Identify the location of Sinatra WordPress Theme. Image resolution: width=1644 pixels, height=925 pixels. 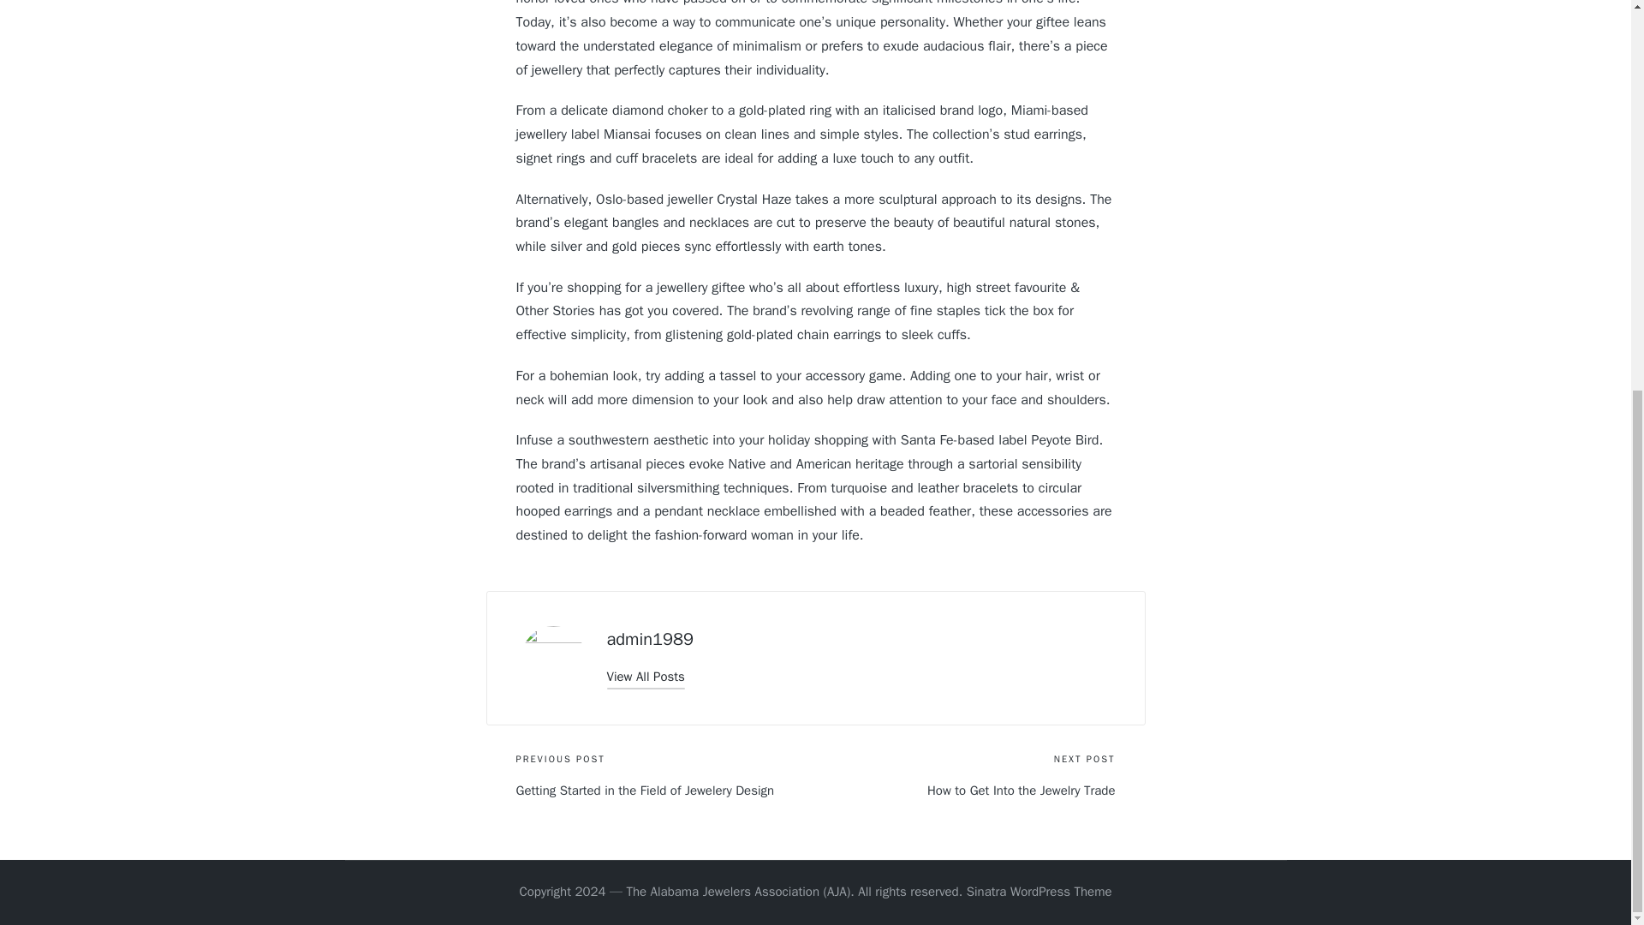
(1039, 892).